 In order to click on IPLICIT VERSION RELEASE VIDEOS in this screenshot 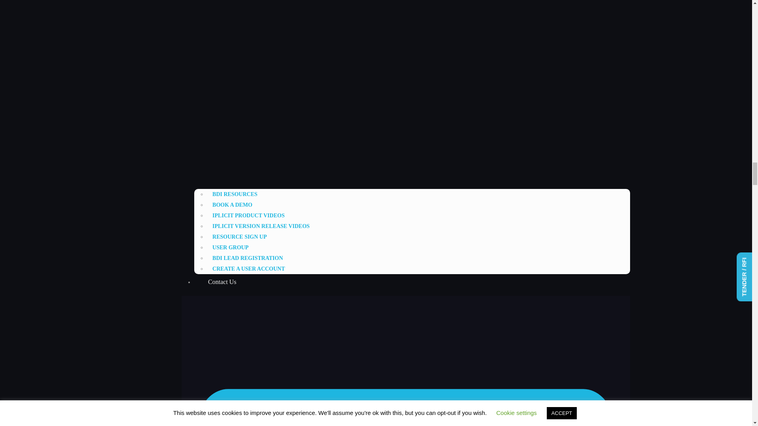, I will do `click(261, 226)`.